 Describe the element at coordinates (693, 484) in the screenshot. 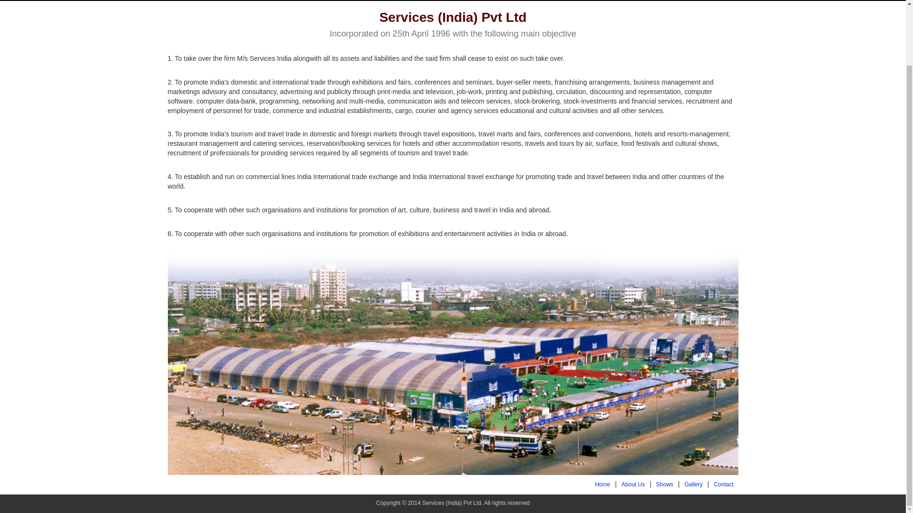

I see `Gallery` at that location.